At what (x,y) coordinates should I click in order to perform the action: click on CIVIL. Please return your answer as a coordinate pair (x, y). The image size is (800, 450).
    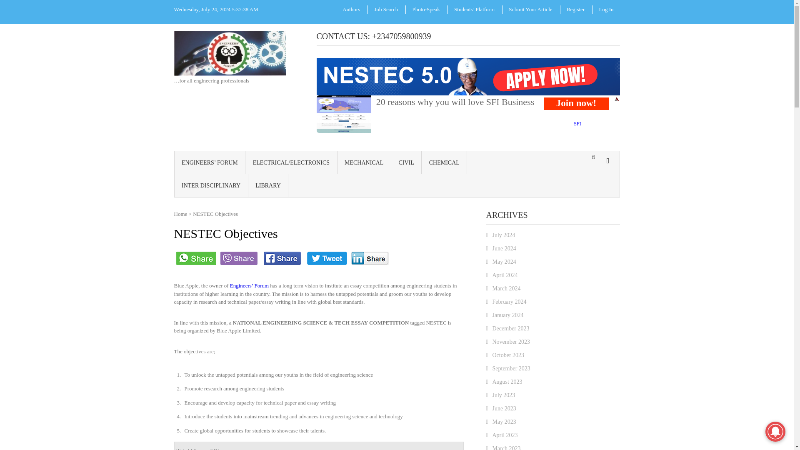
    Looking at the image, I should click on (406, 162).